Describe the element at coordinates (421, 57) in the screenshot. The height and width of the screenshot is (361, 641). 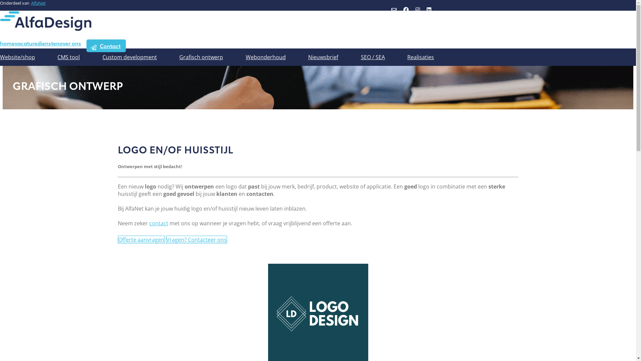
I see `Realisaties` at that location.